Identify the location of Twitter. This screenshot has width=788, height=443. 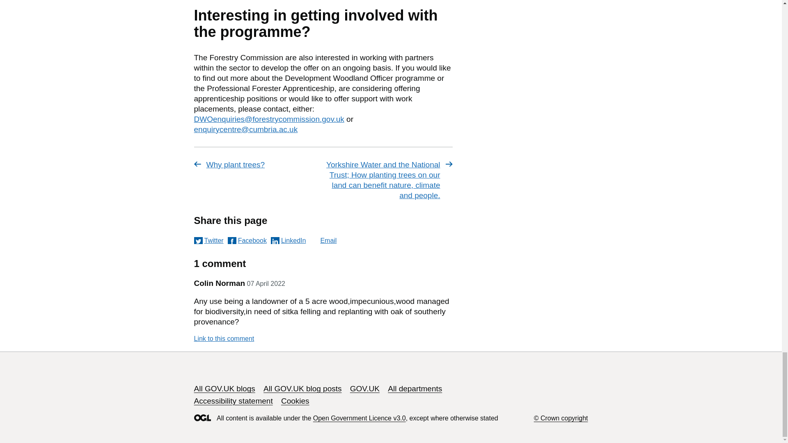
(208, 240).